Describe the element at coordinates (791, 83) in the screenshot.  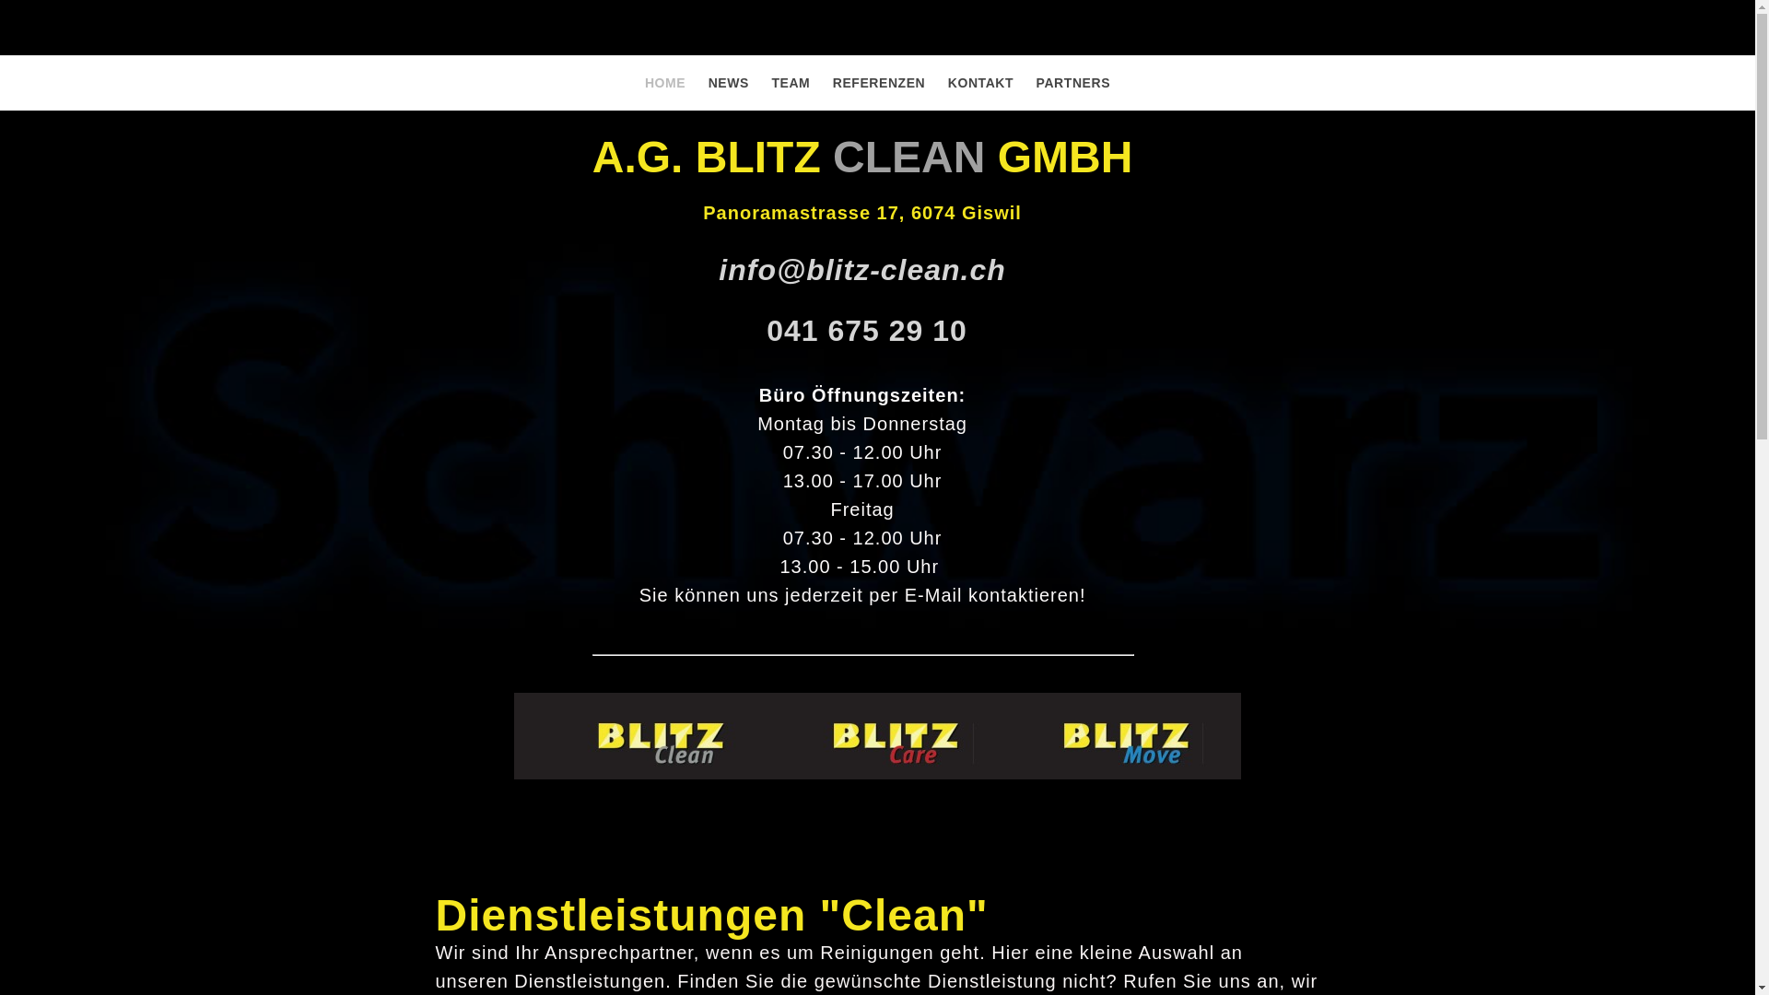
I see `TEAM` at that location.